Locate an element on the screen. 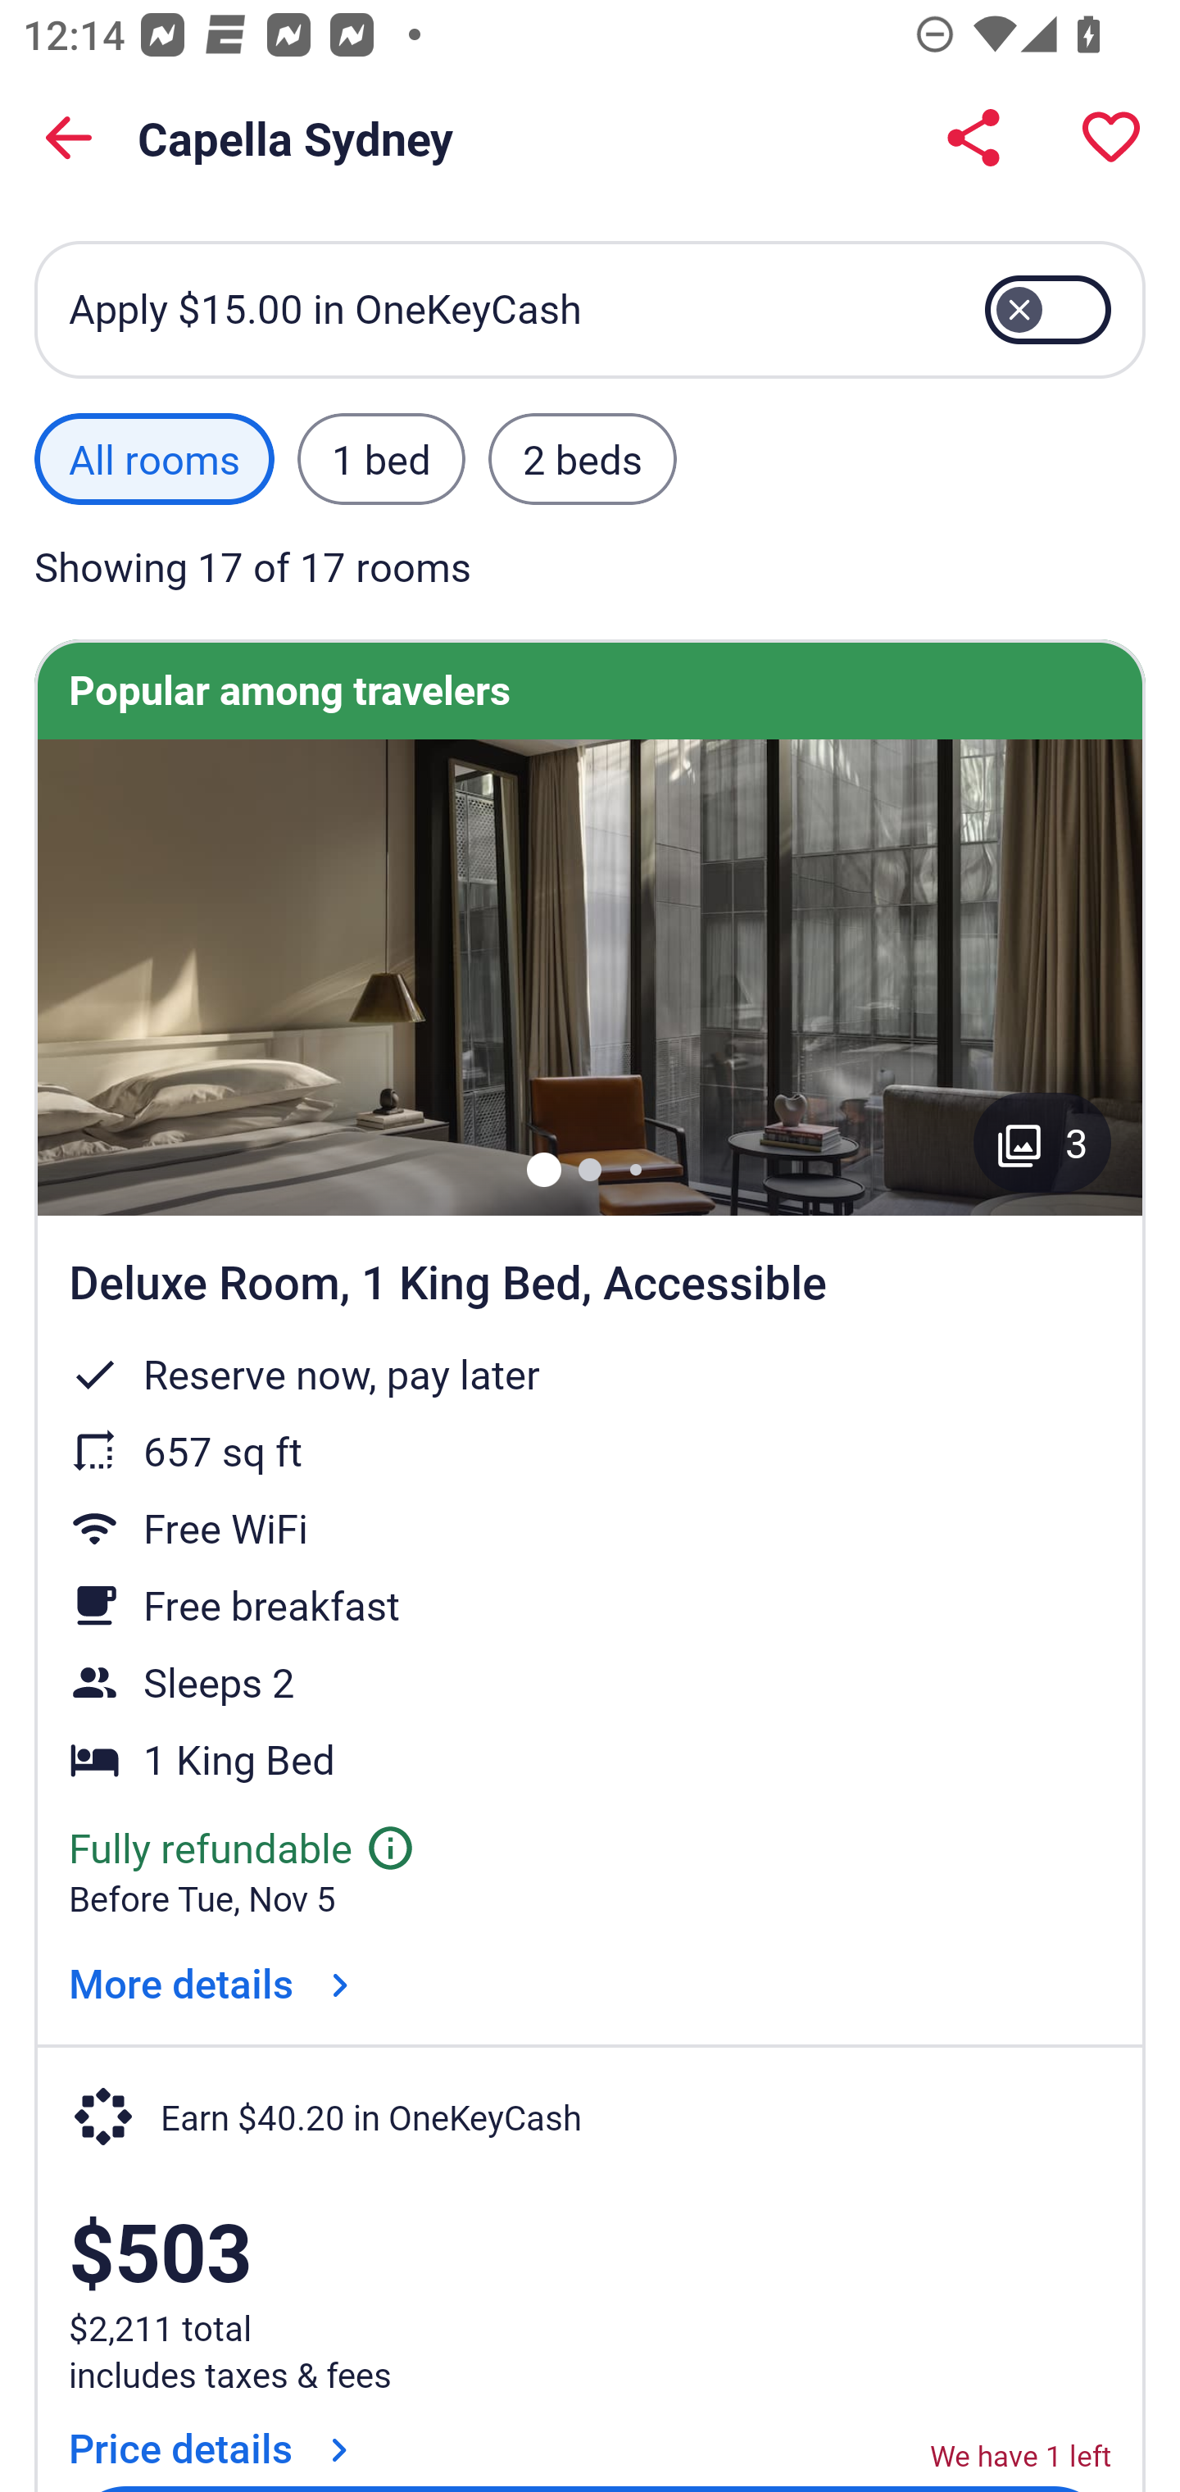  2 beds is located at coordinates (583, 459).